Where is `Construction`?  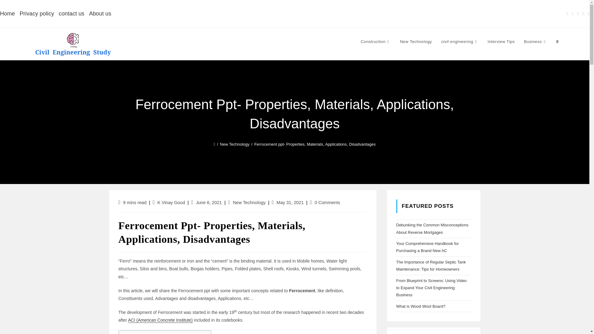
Construction is located at coordinates (376, 41).